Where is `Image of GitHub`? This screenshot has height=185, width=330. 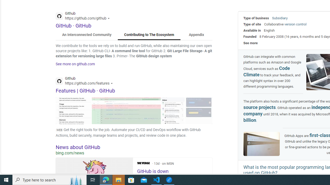
Image of GitHub is located at coordinates (261, 144).